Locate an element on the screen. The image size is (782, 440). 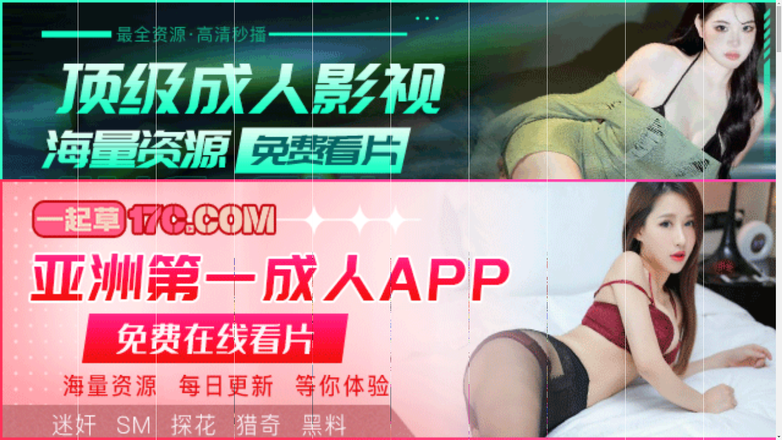
| is located at coordinates (356, 253).